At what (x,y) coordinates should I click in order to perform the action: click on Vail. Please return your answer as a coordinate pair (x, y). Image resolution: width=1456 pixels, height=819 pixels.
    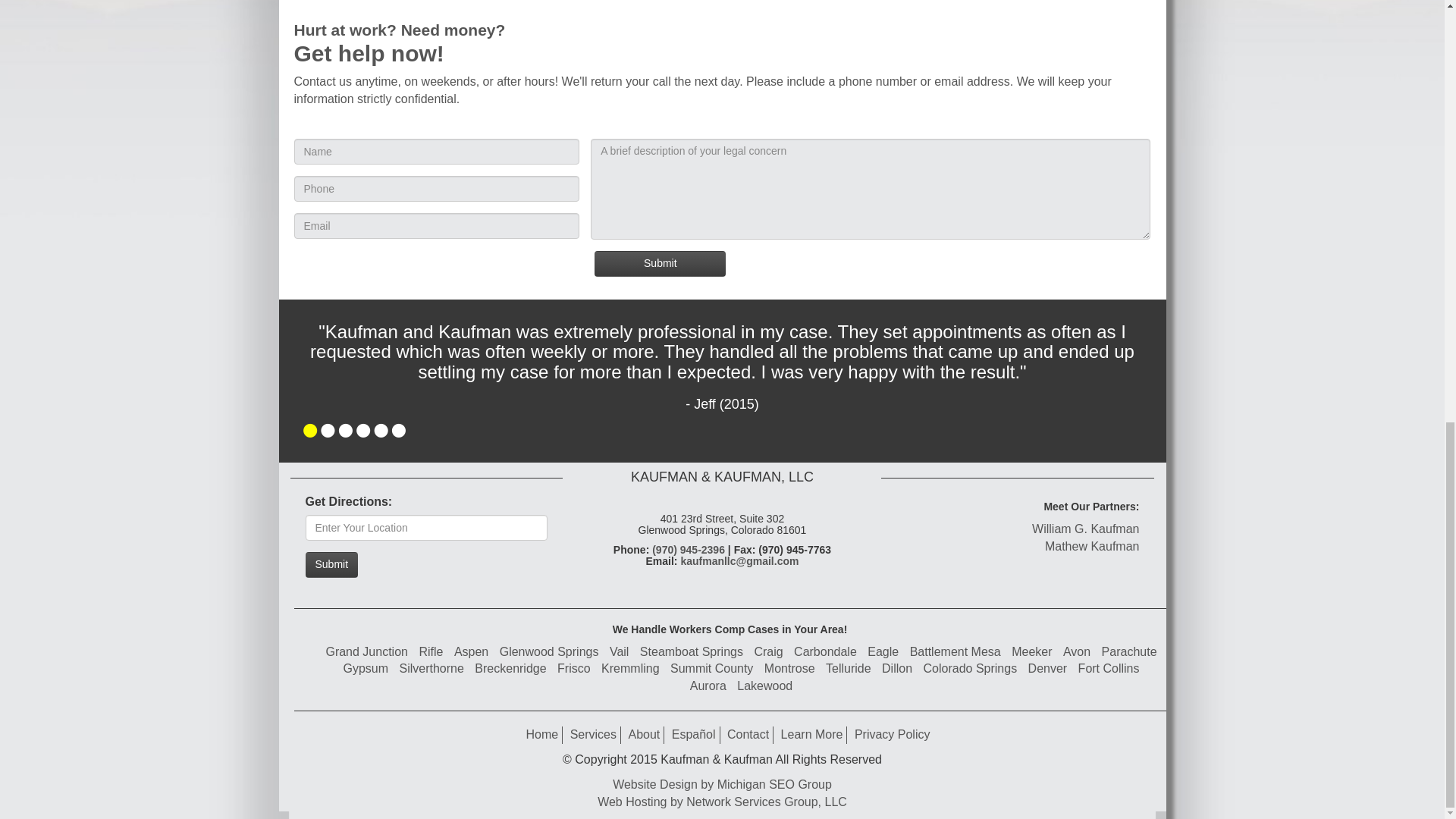
    Looking at the image, I should click on (619, 652).